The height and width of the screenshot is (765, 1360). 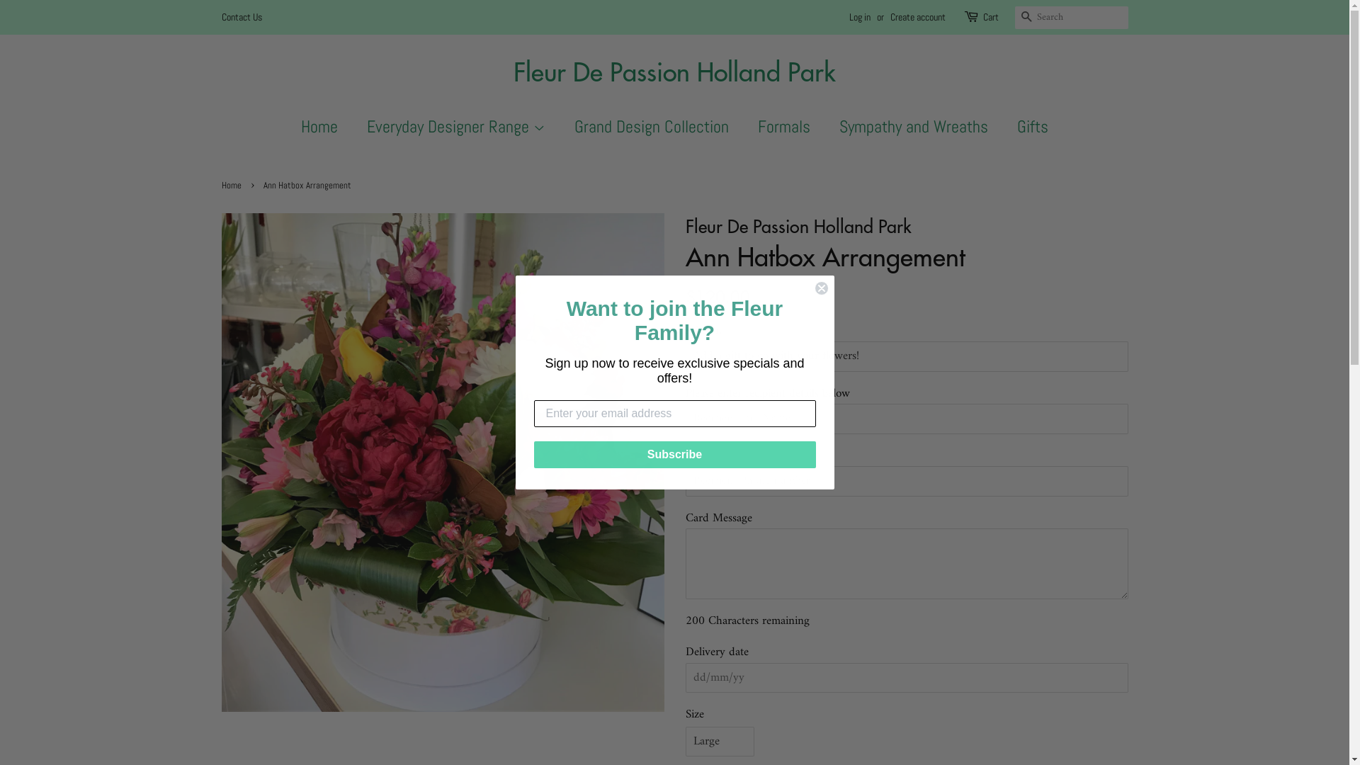 What do you see at coordinates (915, 127) in the screenshot?
I see `Sympathy and Wreaths` at bounding box center [915, 127].